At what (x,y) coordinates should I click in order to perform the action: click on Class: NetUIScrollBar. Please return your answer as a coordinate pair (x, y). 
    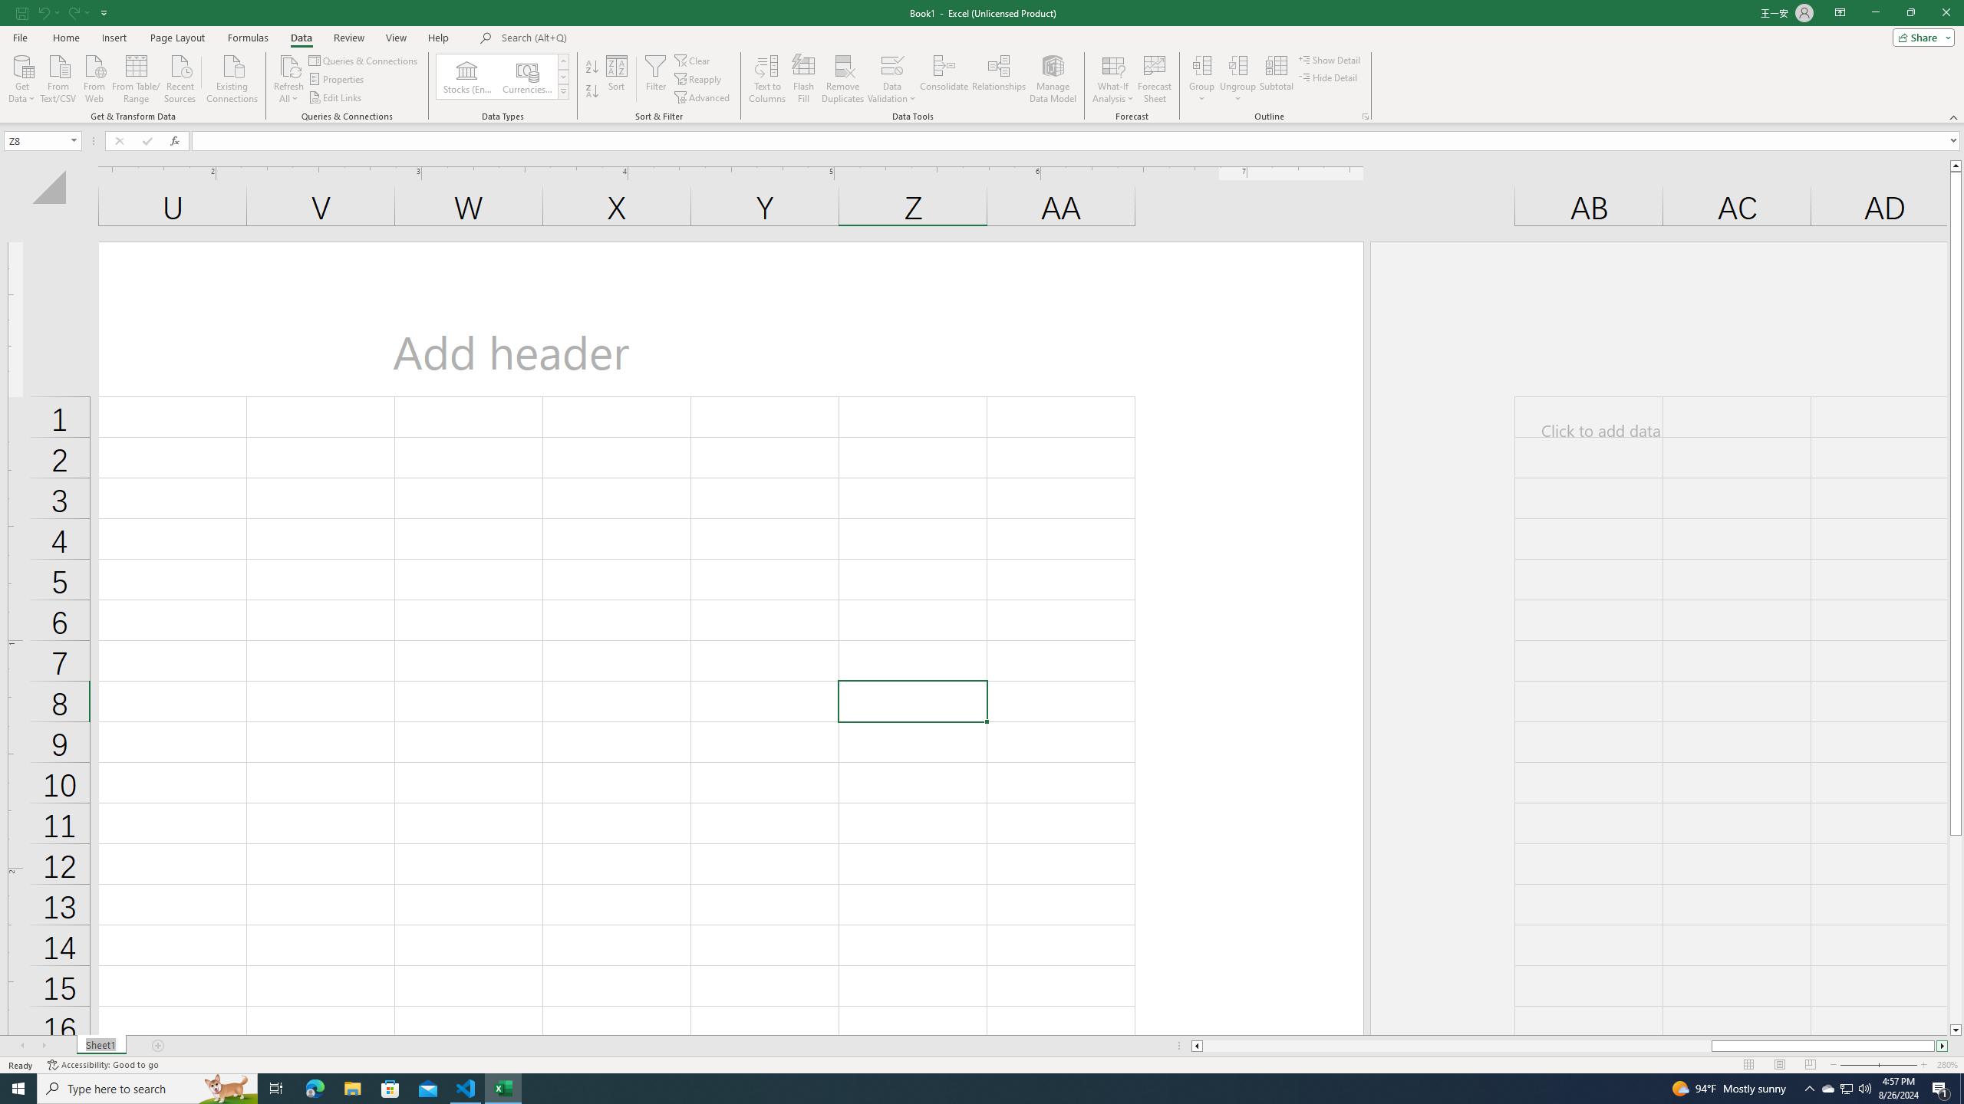
    Looking at the image, I should click on (1570, 1046).